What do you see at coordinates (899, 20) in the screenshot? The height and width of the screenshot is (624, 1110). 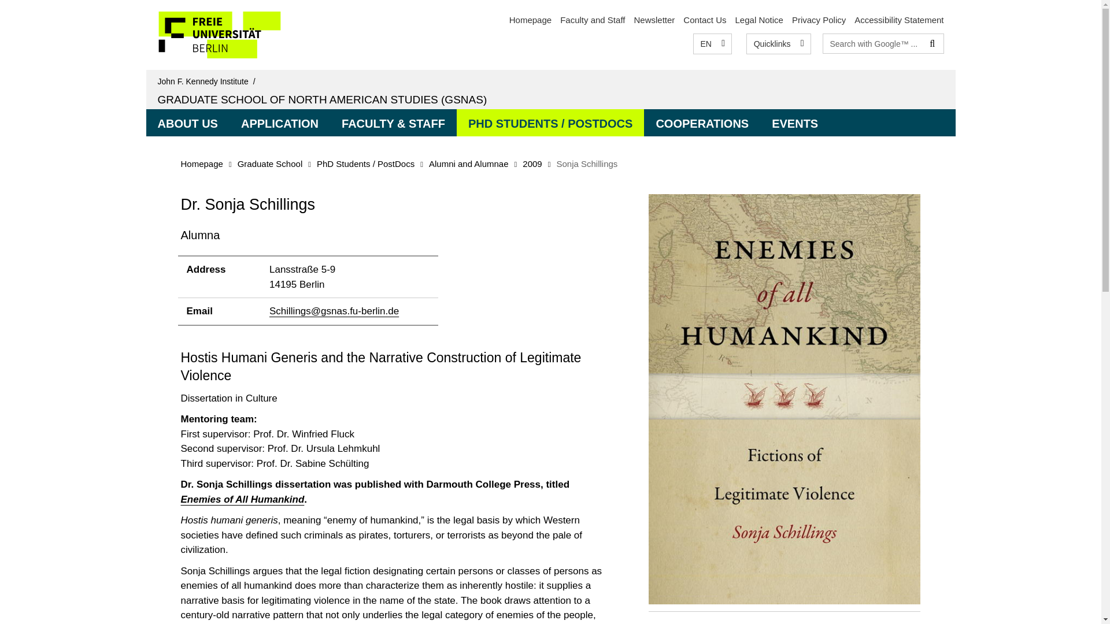 I see `Accessibility Statement` at bounding box center [899, 20].